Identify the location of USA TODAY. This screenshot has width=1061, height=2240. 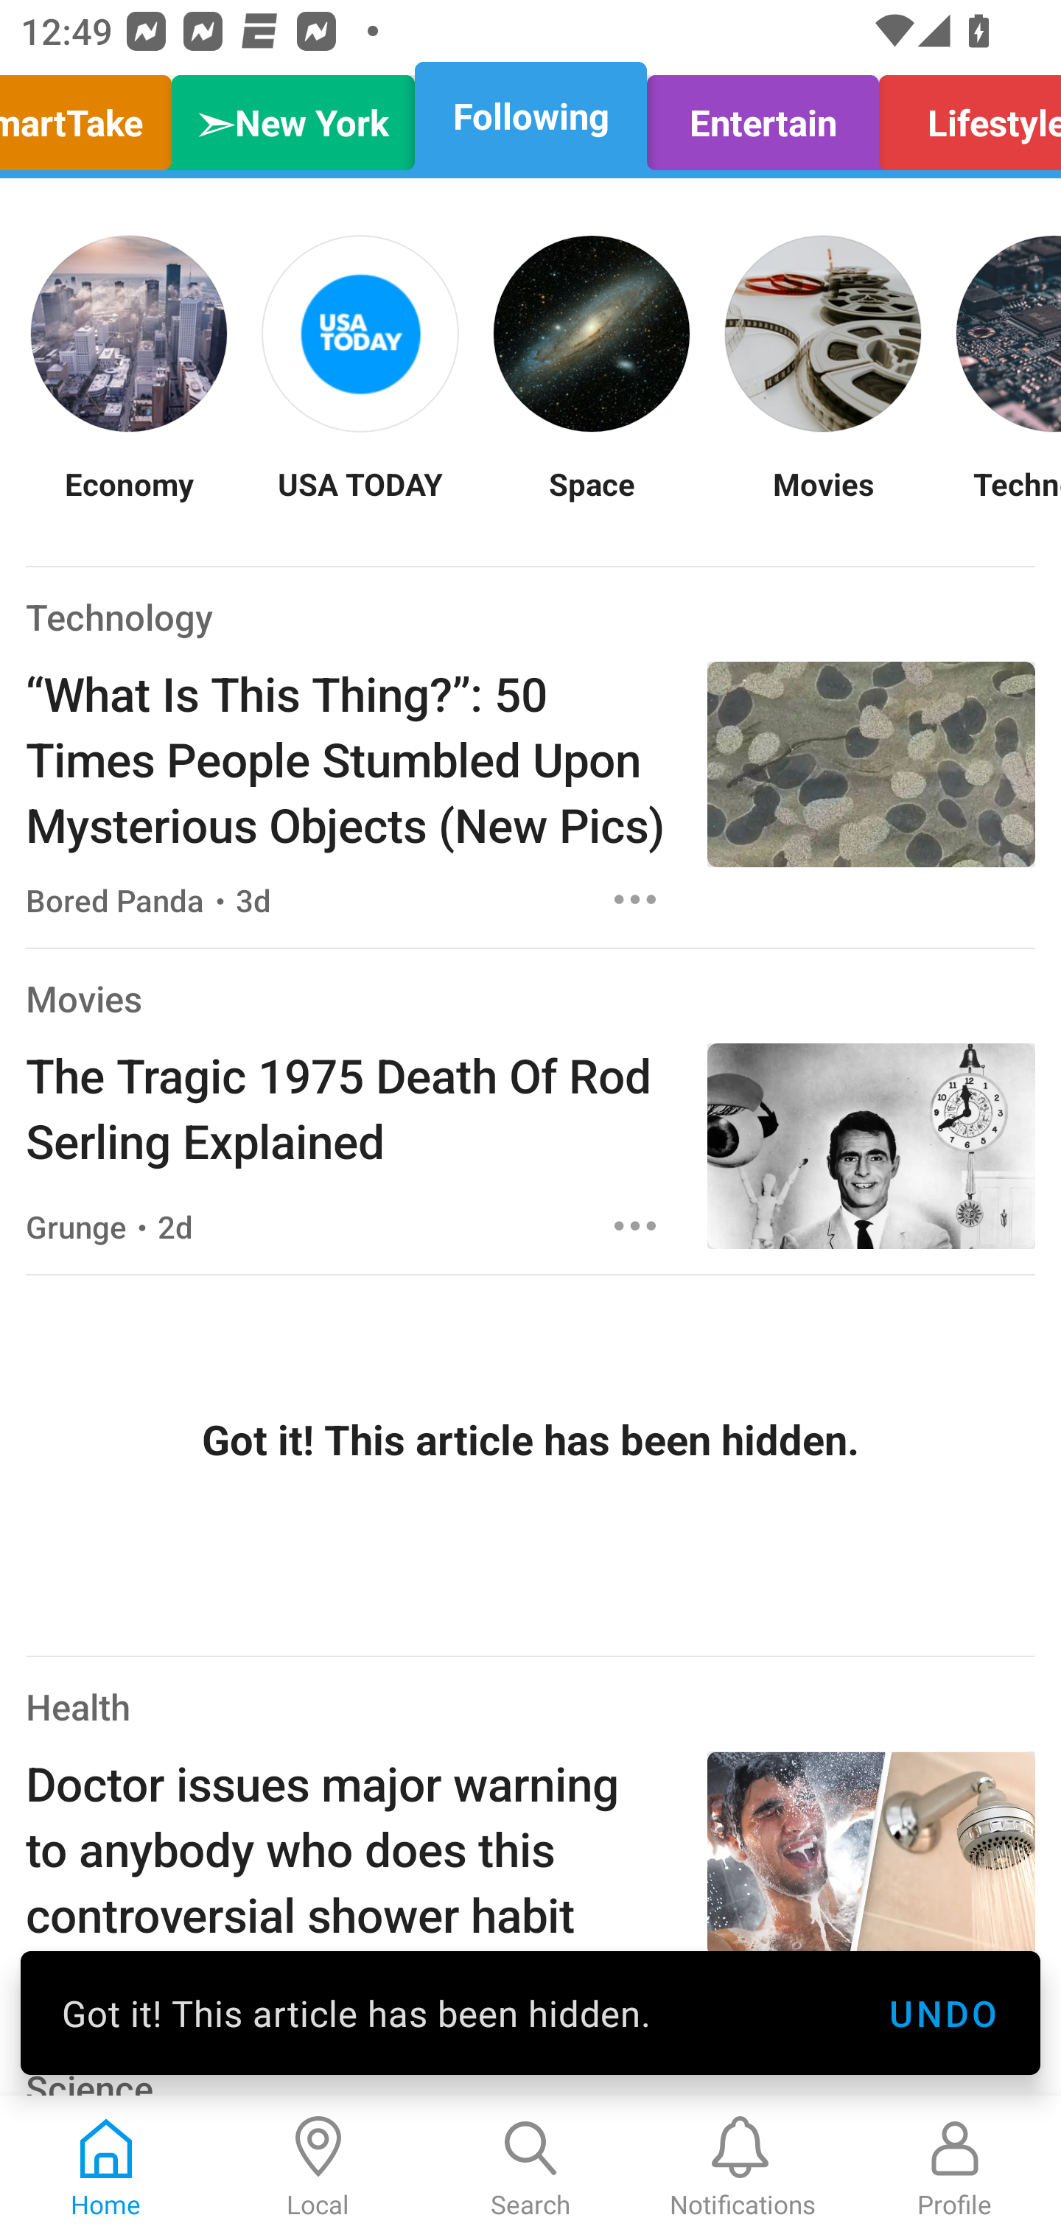
(360, 501).